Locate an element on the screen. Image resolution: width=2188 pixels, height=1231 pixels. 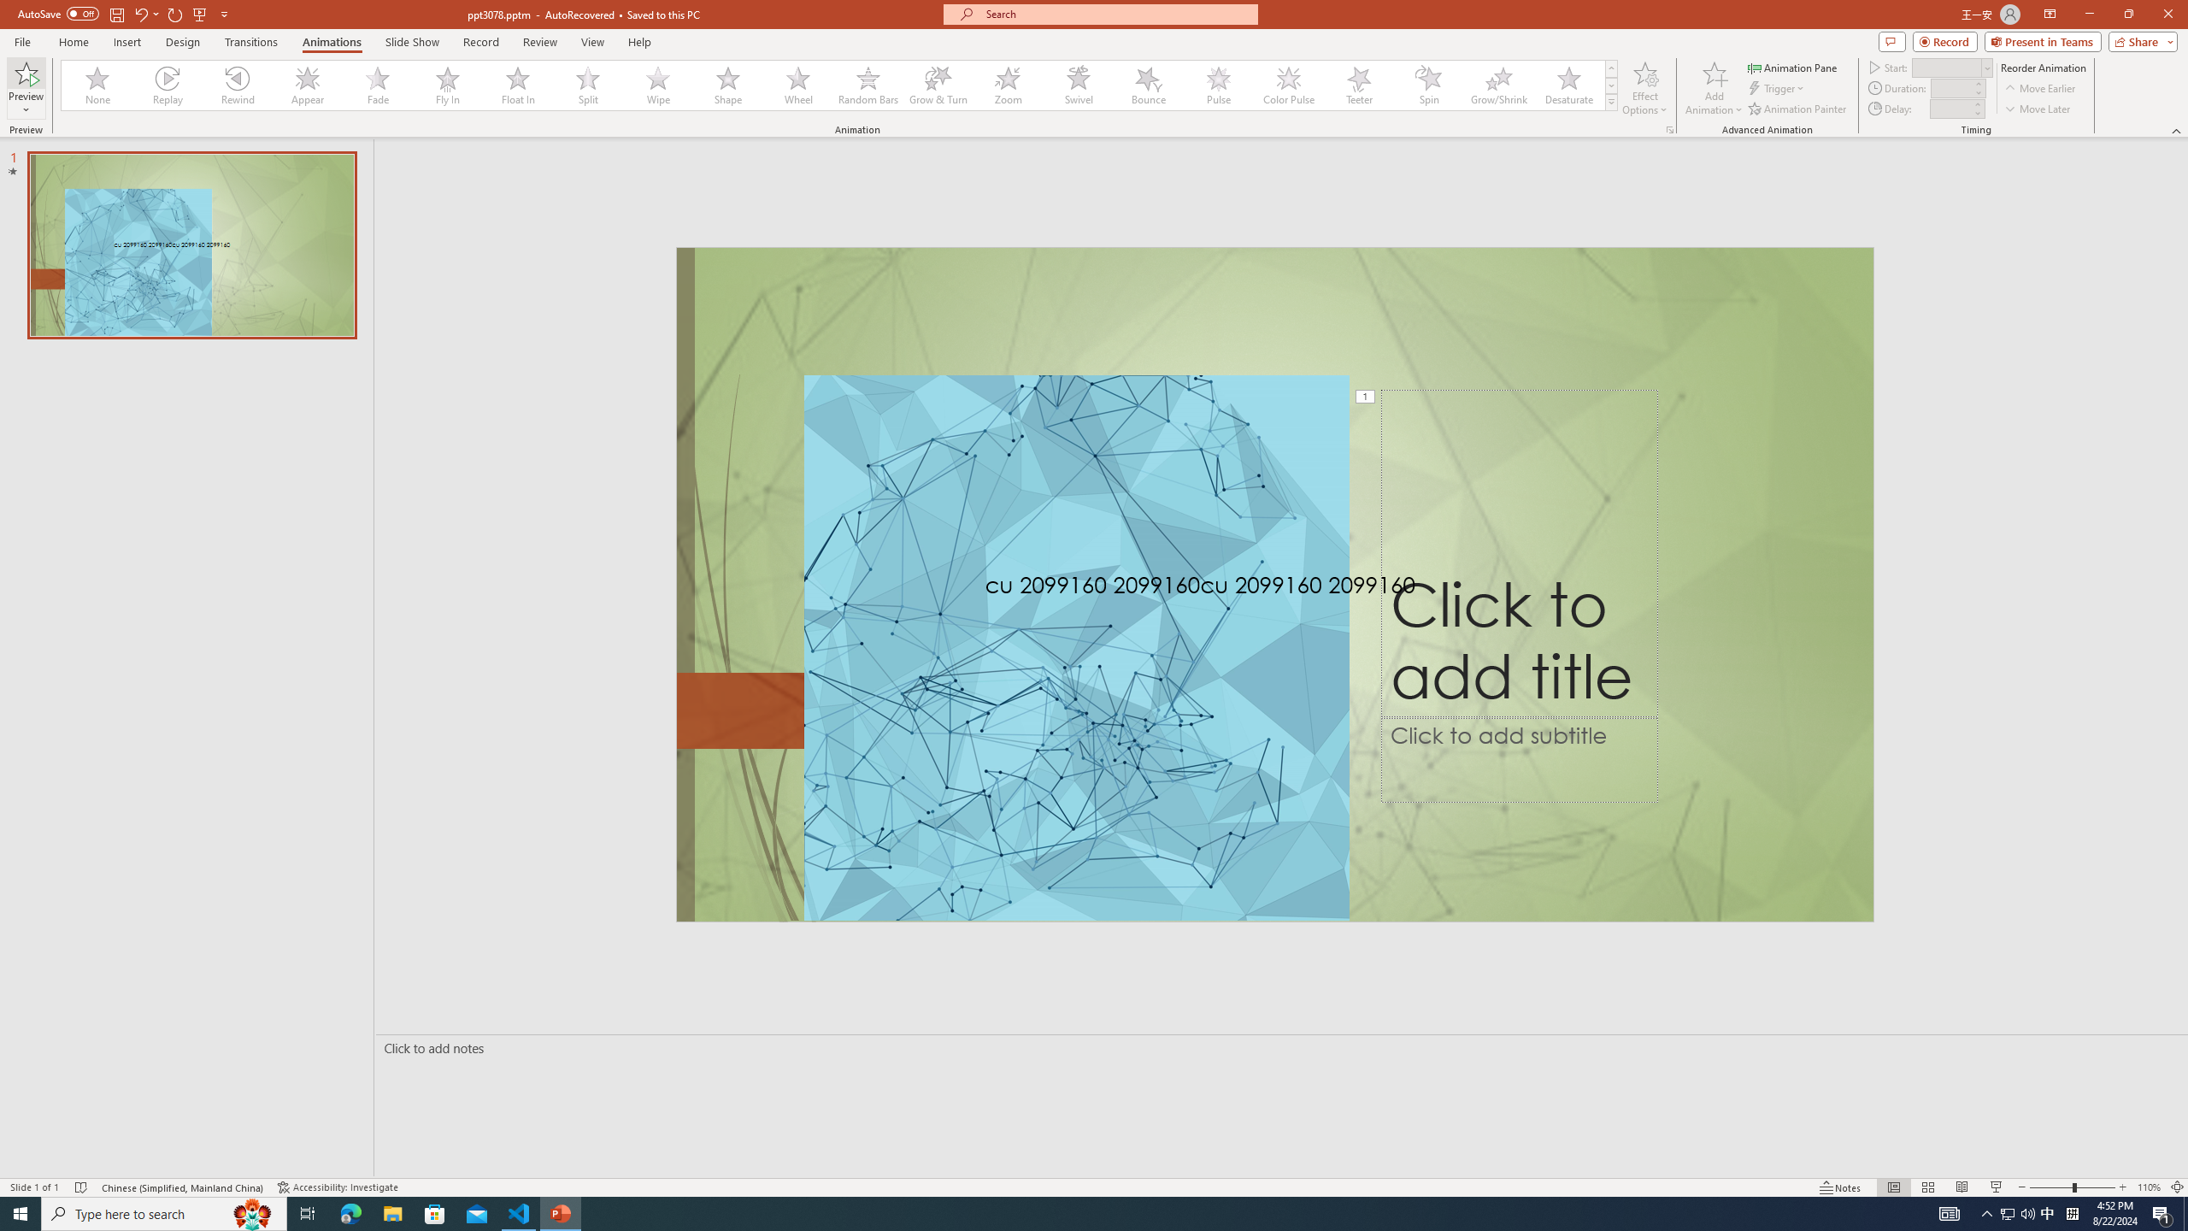
Animation Painter is located at coordinates (1798, 109).